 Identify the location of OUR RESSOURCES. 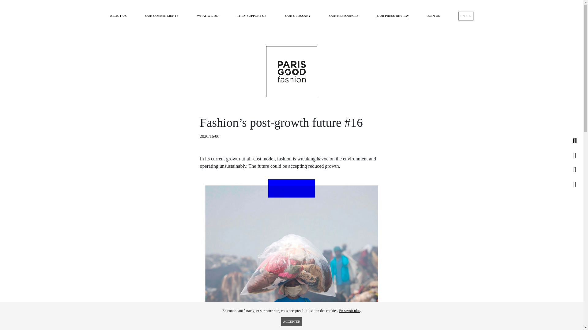
(344, 16).